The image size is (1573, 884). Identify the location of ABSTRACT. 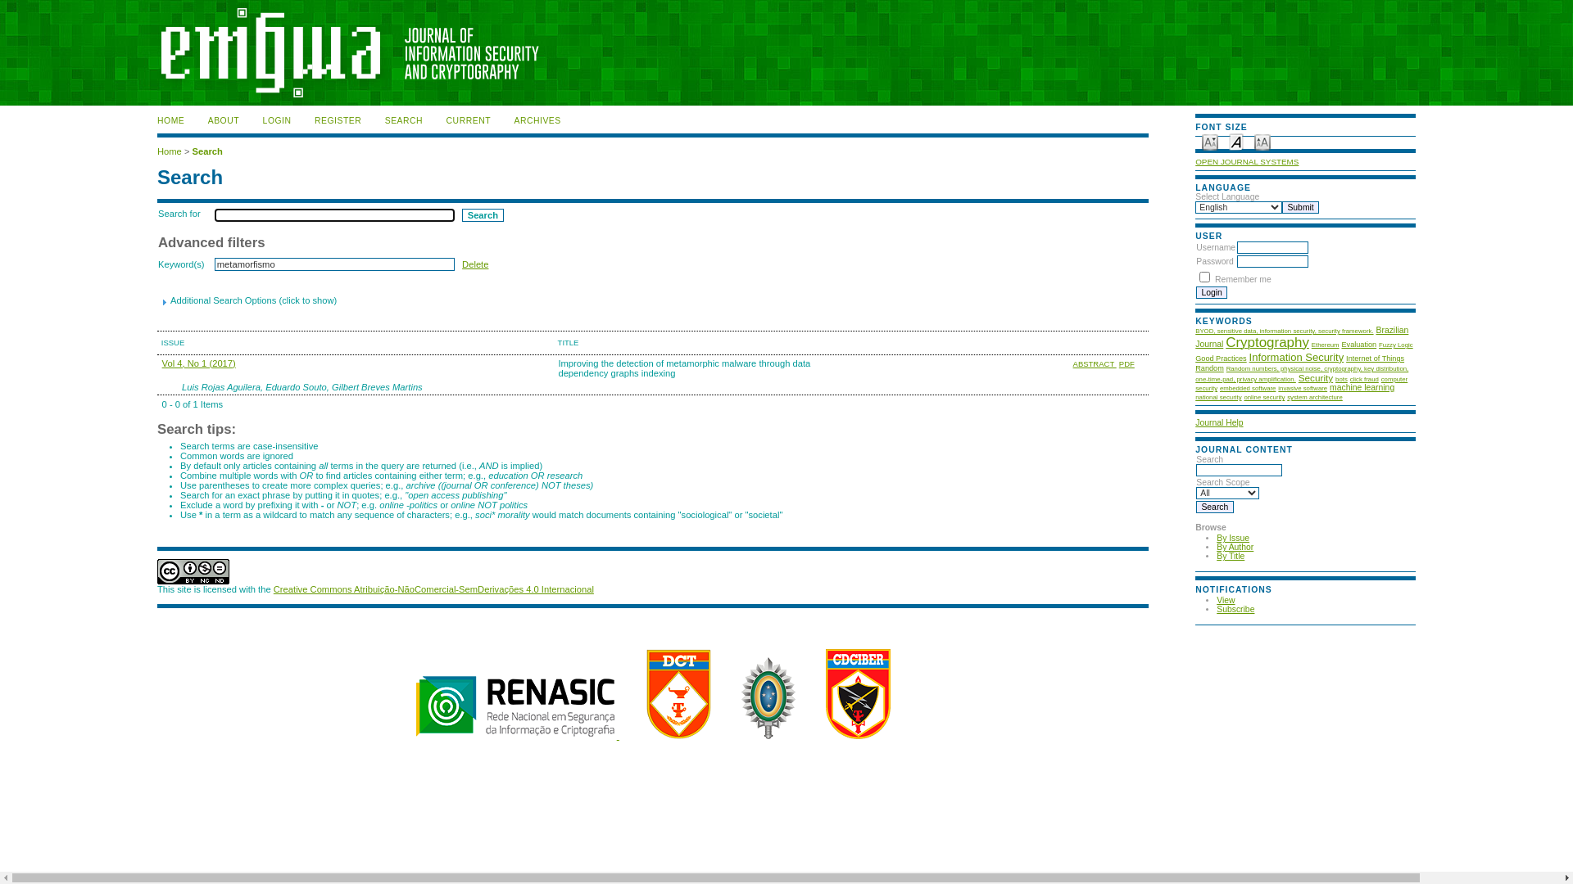
(1095, 363).